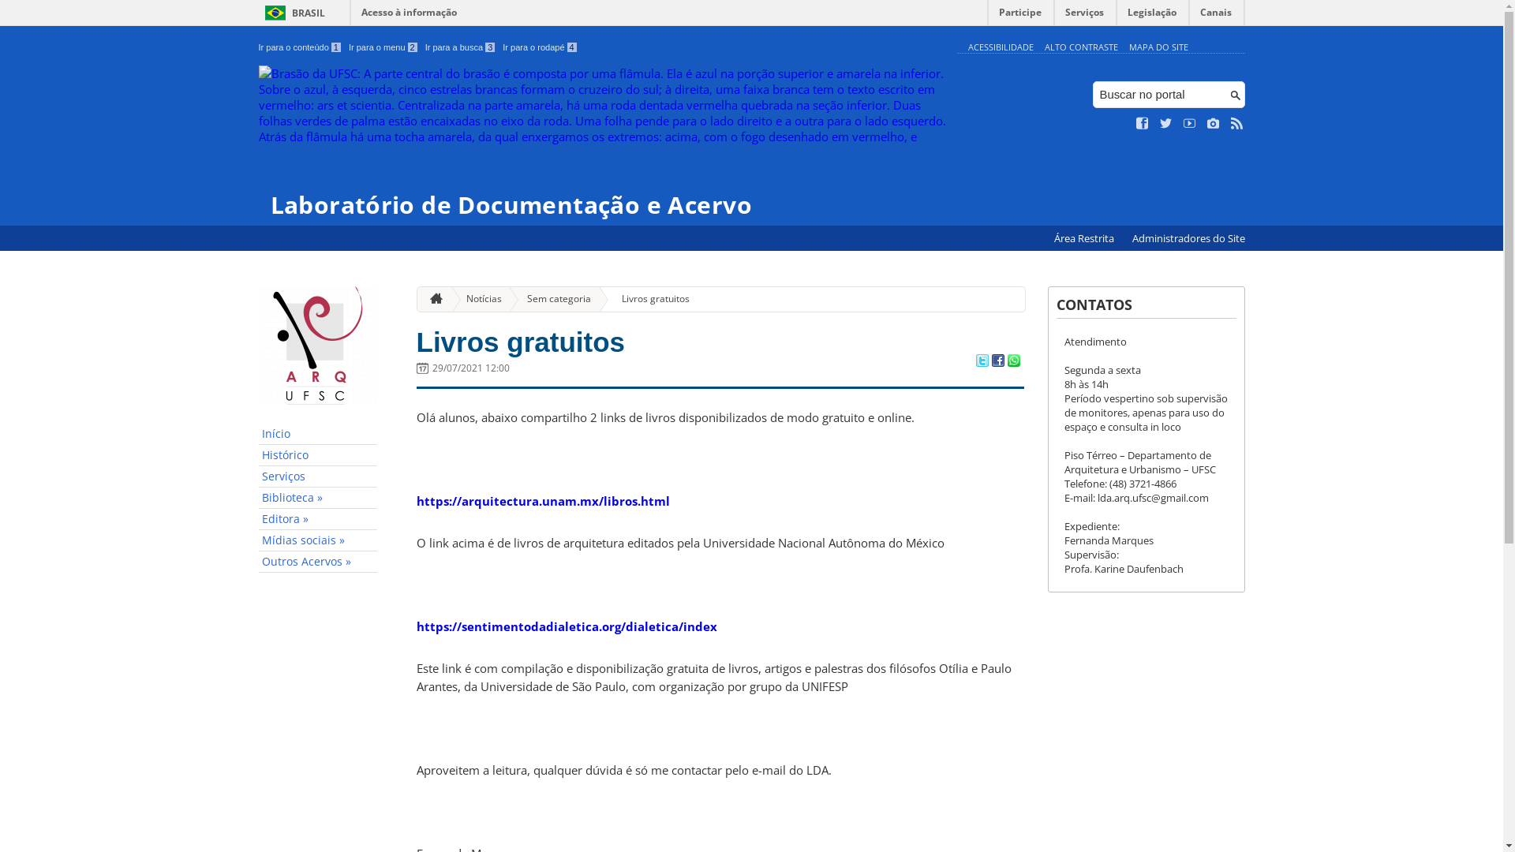 This screenshot has height=852, width=1515. I want to click on Compartilhar no Twitter, so click(982, 362).